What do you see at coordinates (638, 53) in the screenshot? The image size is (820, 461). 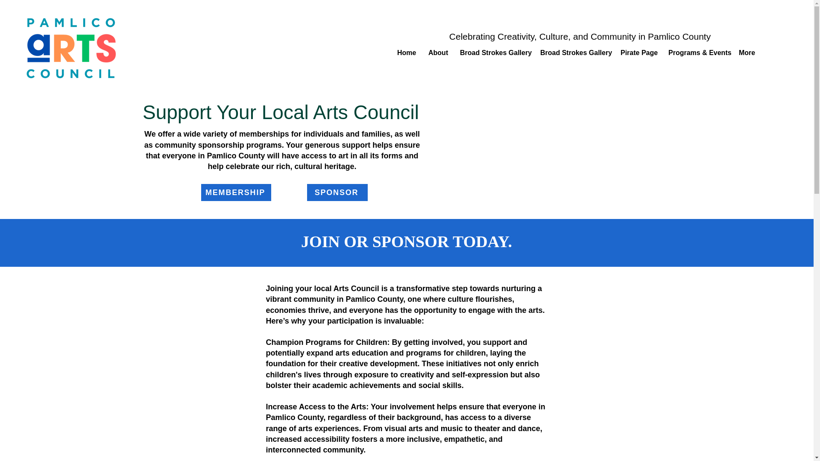 I see `Pirate Page` at bounding box center [638, 53].